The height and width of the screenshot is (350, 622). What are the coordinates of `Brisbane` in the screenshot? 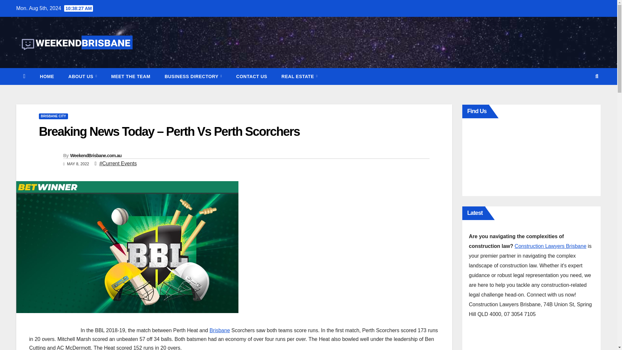 It's located at (220, 330).